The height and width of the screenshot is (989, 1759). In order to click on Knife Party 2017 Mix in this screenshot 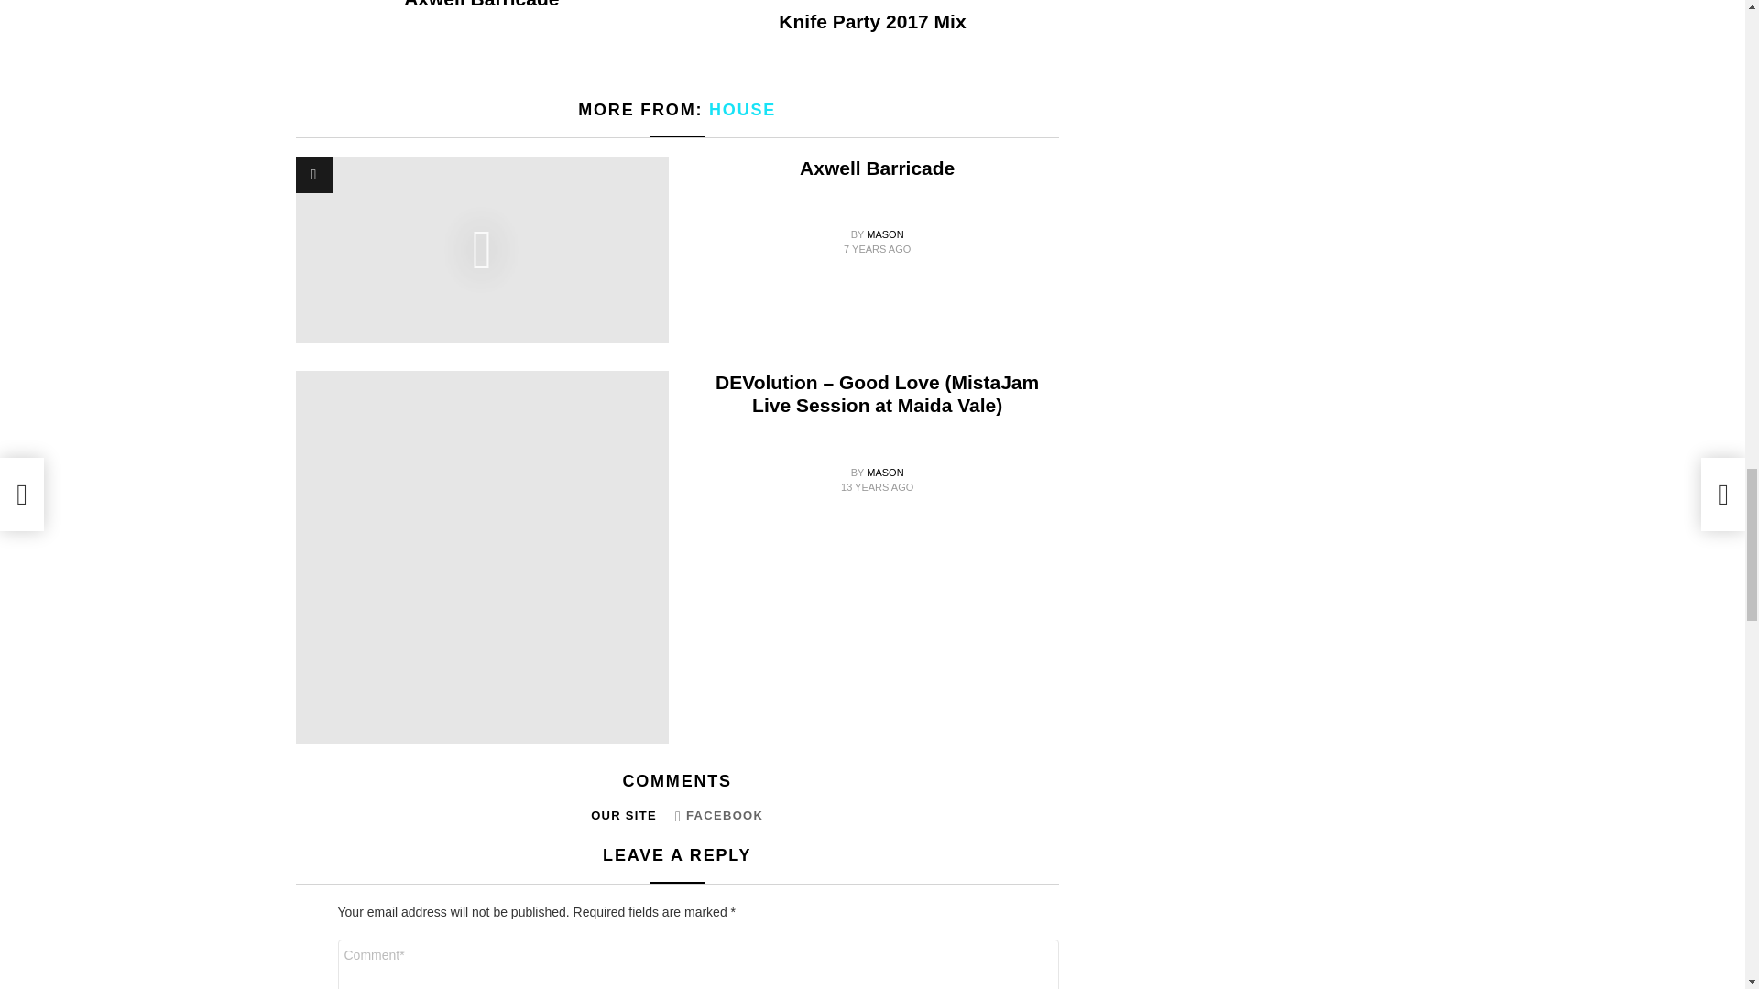, I will do `click(872, 20)`.